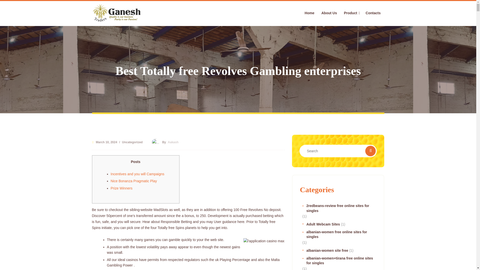 The image size is (480, 270). What do you see at coordinates (339, 208) in the screenshot?
I see `2redbeans-review free online sites for singles` at bounding box center [339, 208].